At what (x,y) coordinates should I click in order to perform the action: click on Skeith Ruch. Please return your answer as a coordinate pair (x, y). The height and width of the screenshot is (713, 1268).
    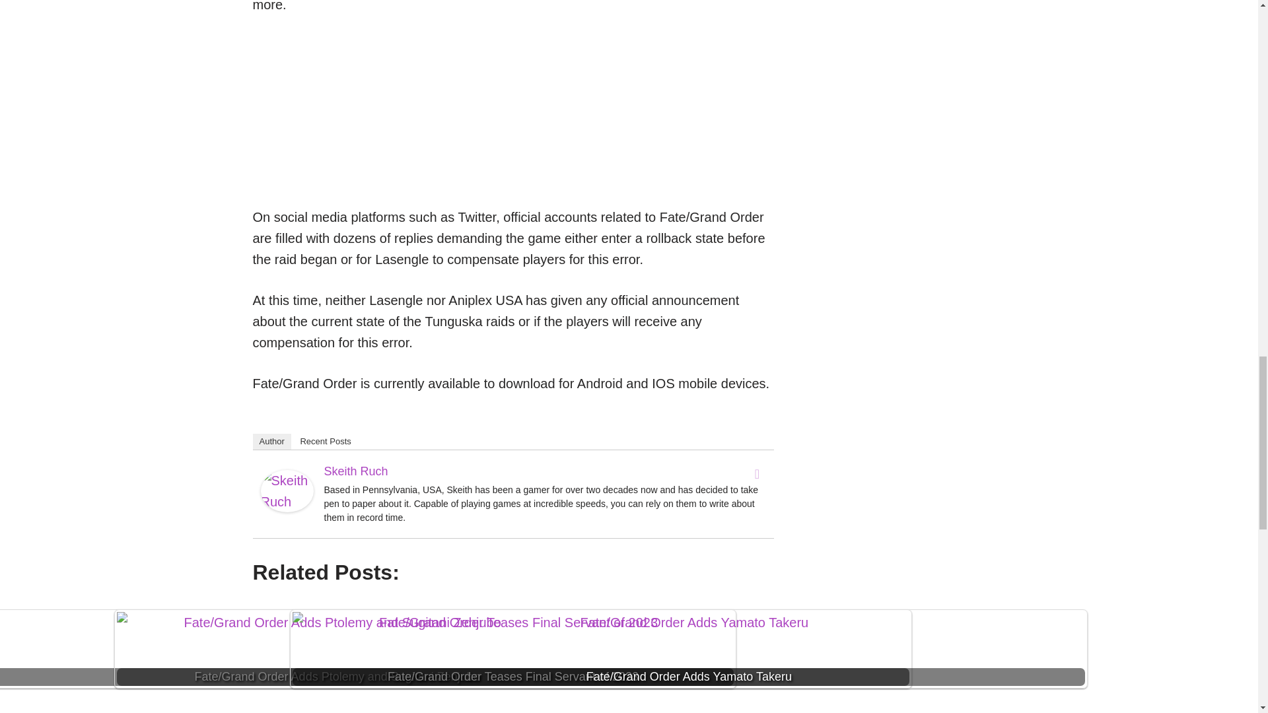
    Looking at the image, I should click on (355, 471).